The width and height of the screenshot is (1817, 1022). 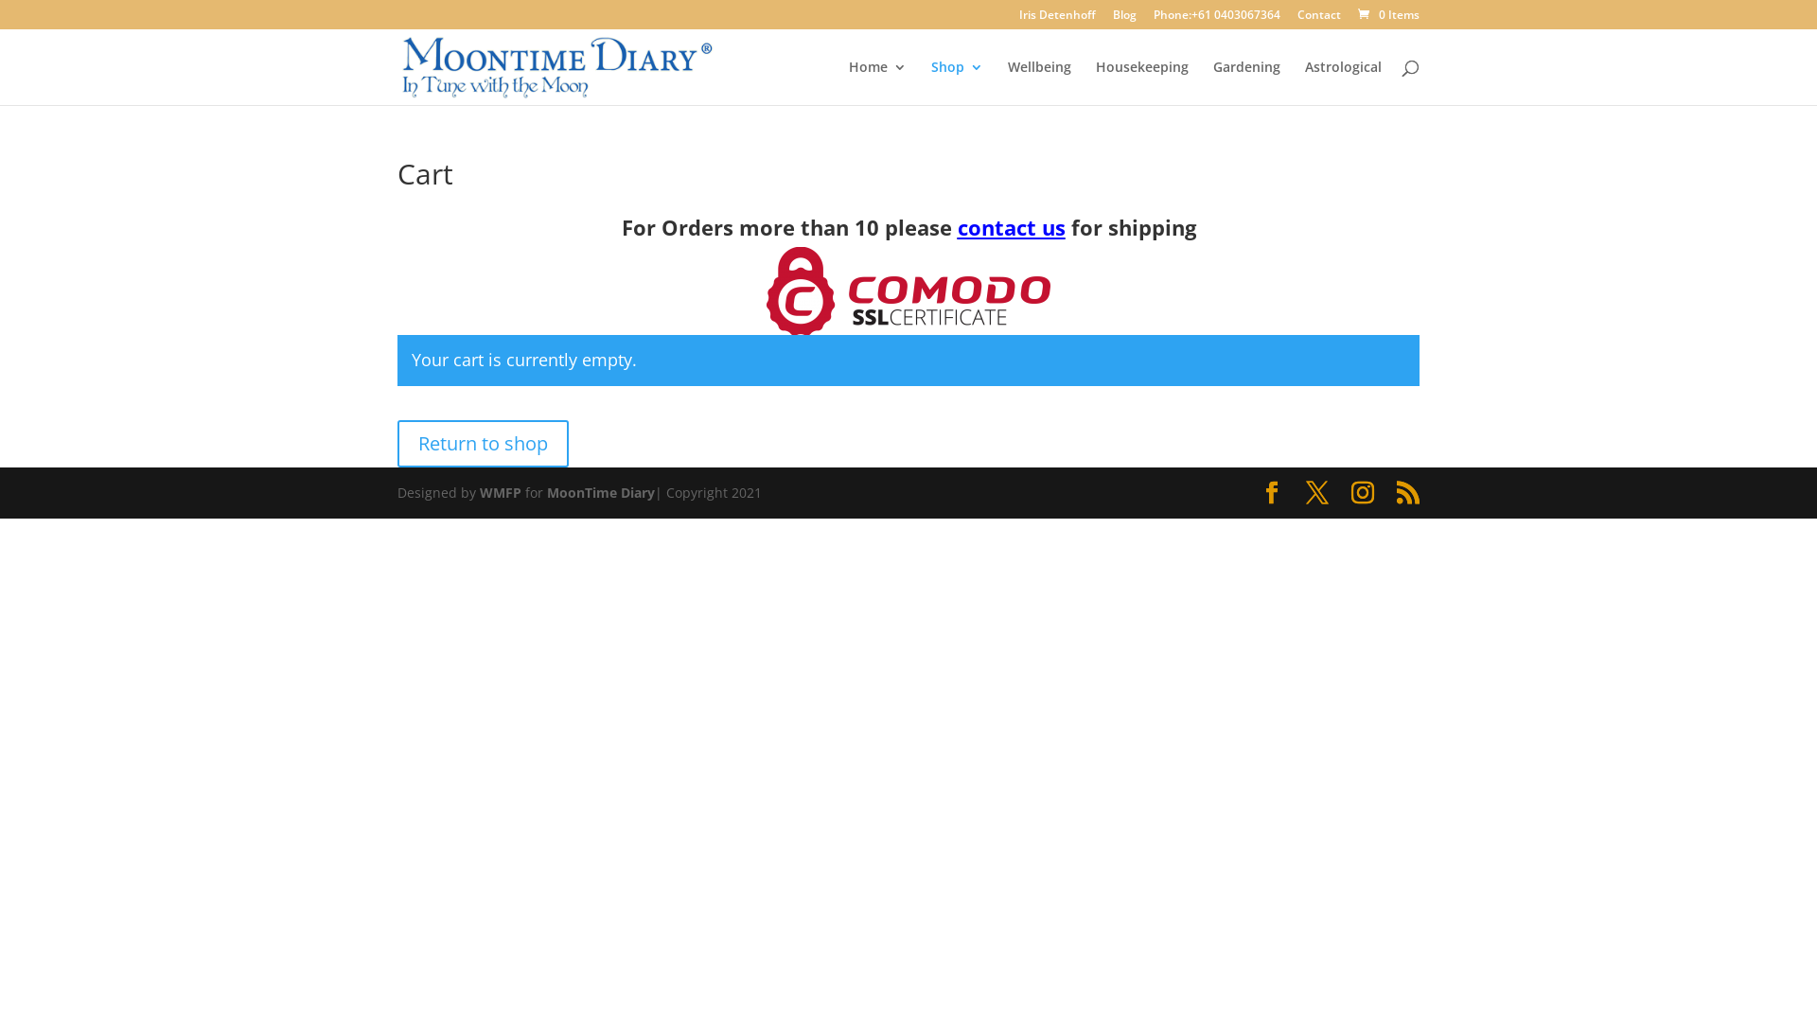 What do you see at coordinates (1124, 19) in the screenshot?
I see `Blog` at bounding box center [1124, 19].